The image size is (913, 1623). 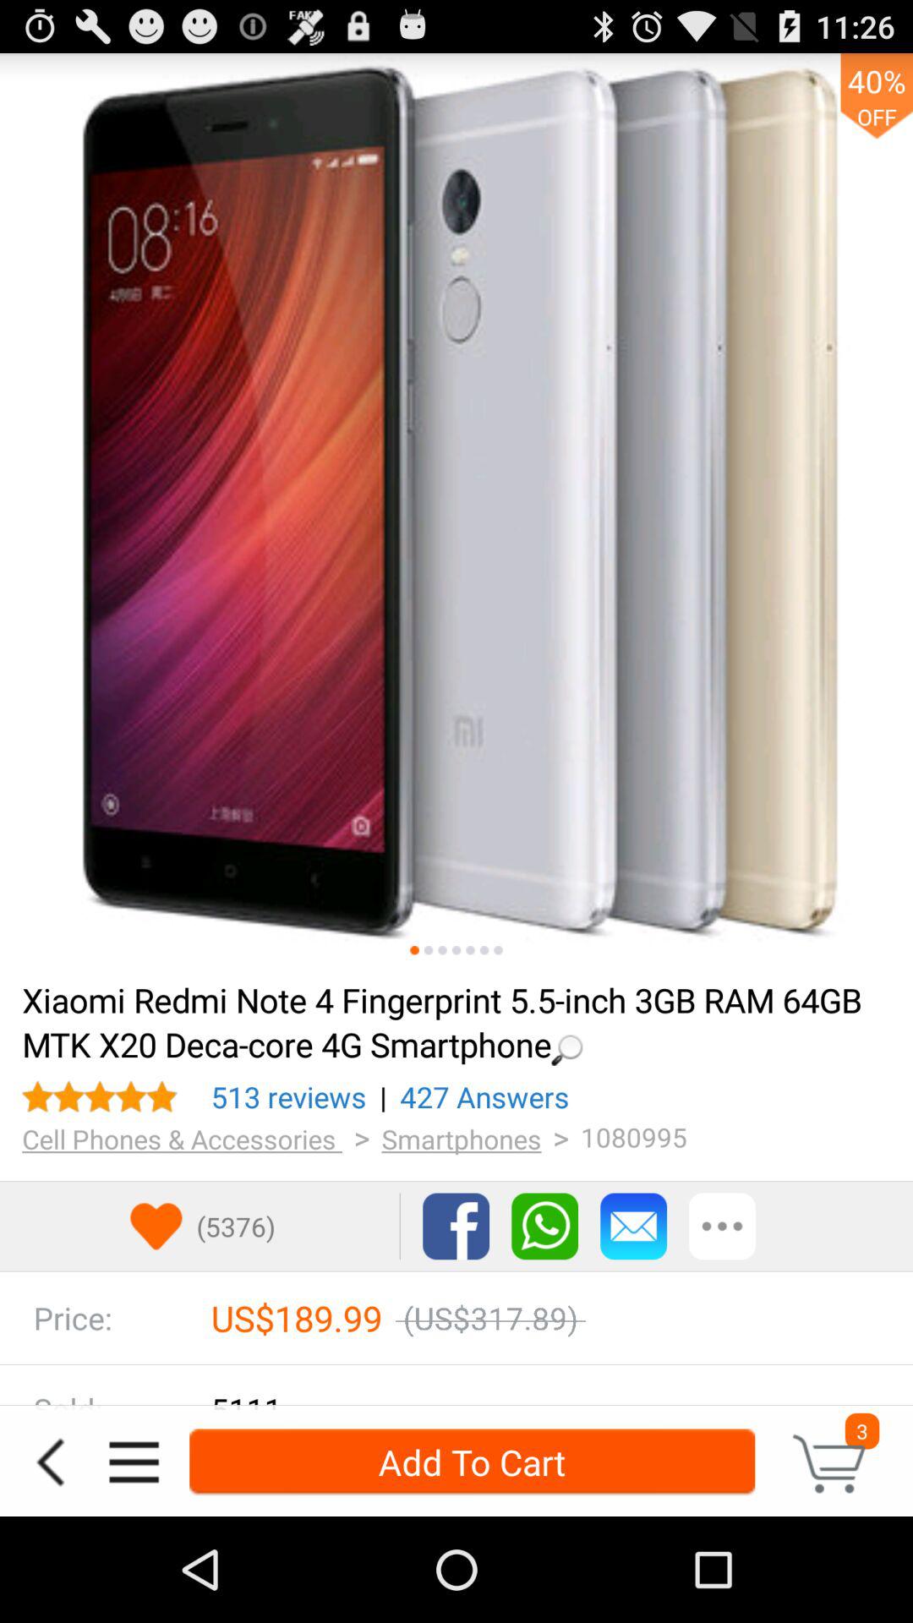 What do you see at coordinates (134, 1462) in the screenshot?
I see `view menu` at bounding box center [134, 1462].